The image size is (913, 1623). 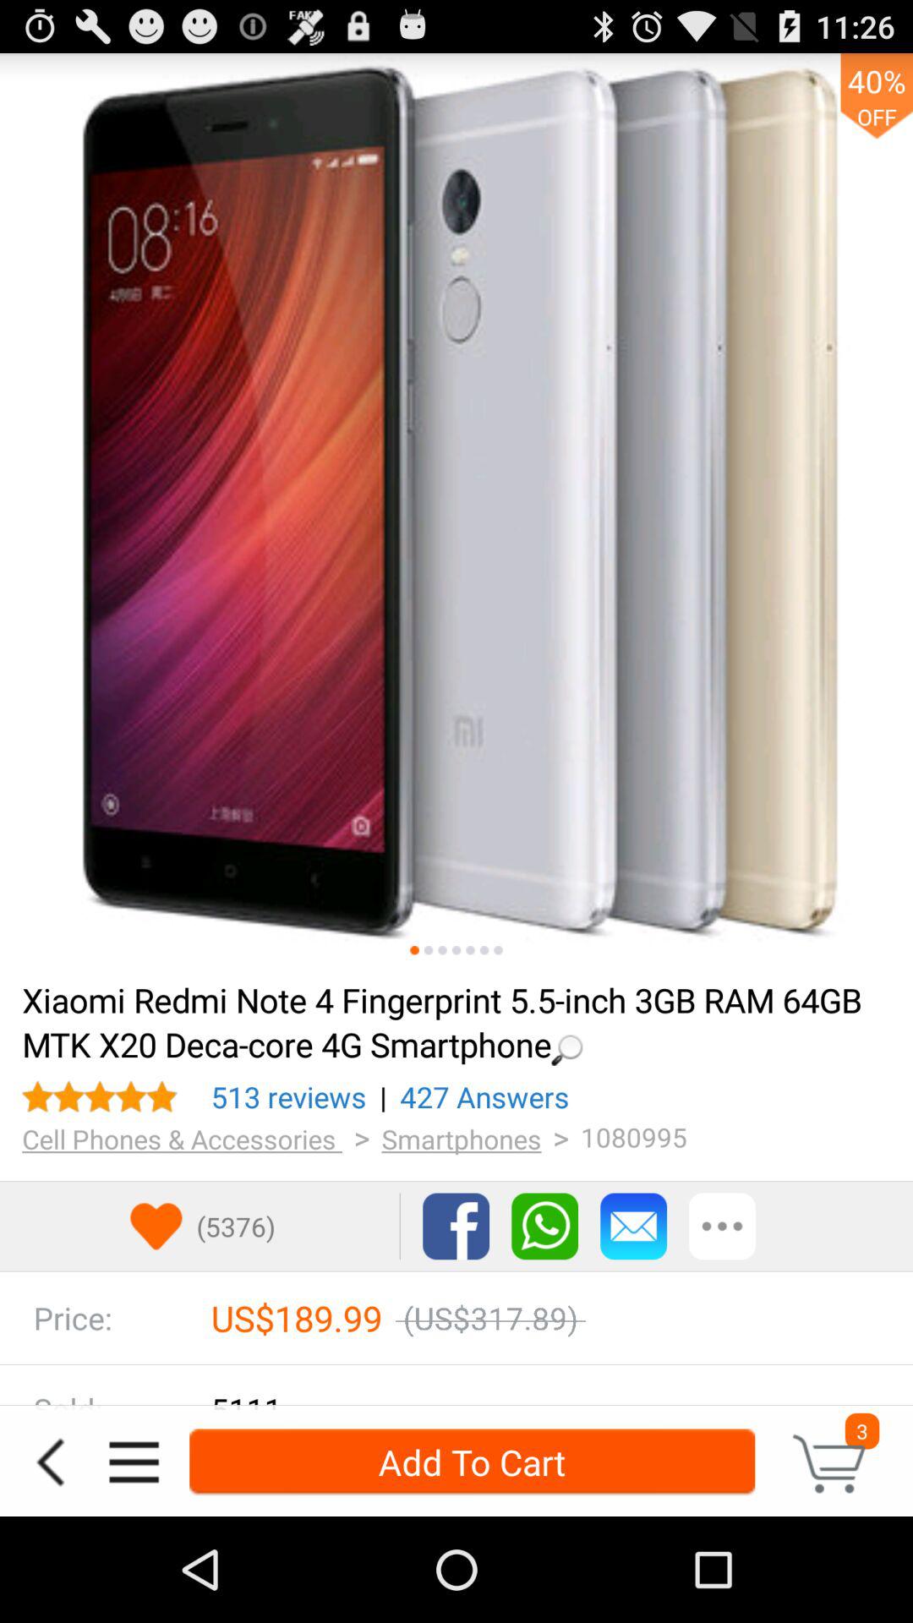 What do you see at coordinates (134, 1462) in the screenshot?
I see `view menu` at bounding box center [134, 1462].